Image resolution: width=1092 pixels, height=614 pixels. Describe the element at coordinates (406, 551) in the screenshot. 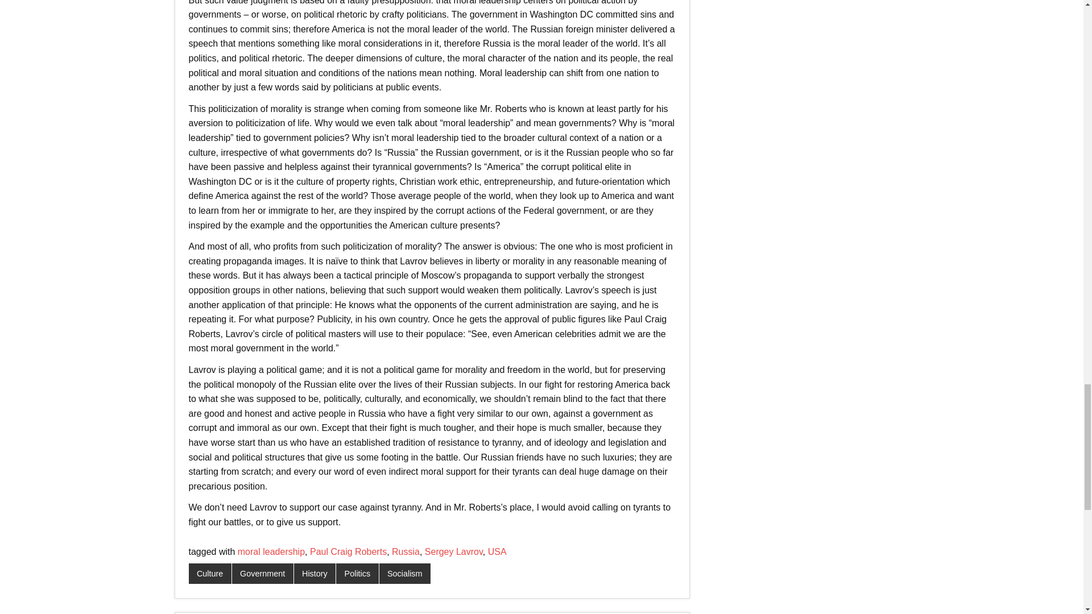

I see `Russia` at that location.